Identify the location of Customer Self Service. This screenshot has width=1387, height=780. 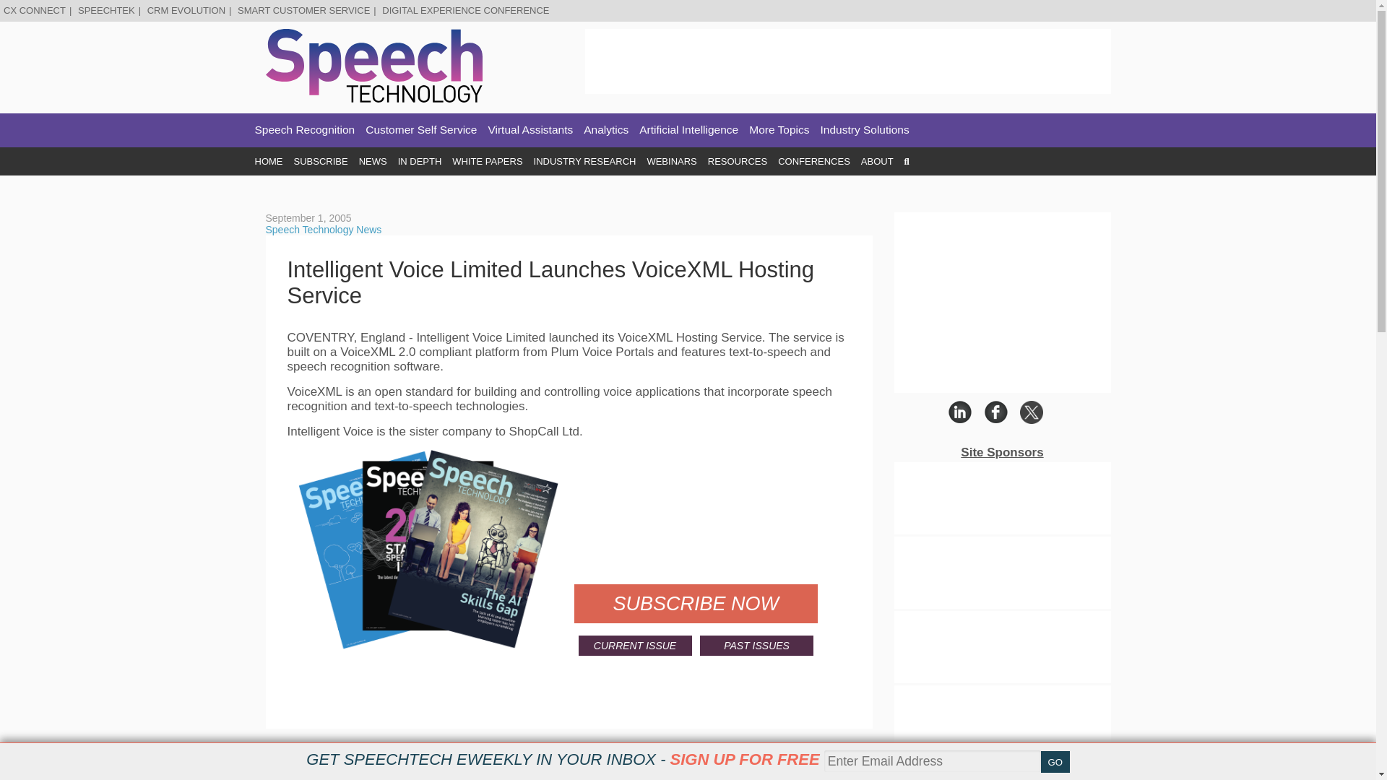
(421, 130).